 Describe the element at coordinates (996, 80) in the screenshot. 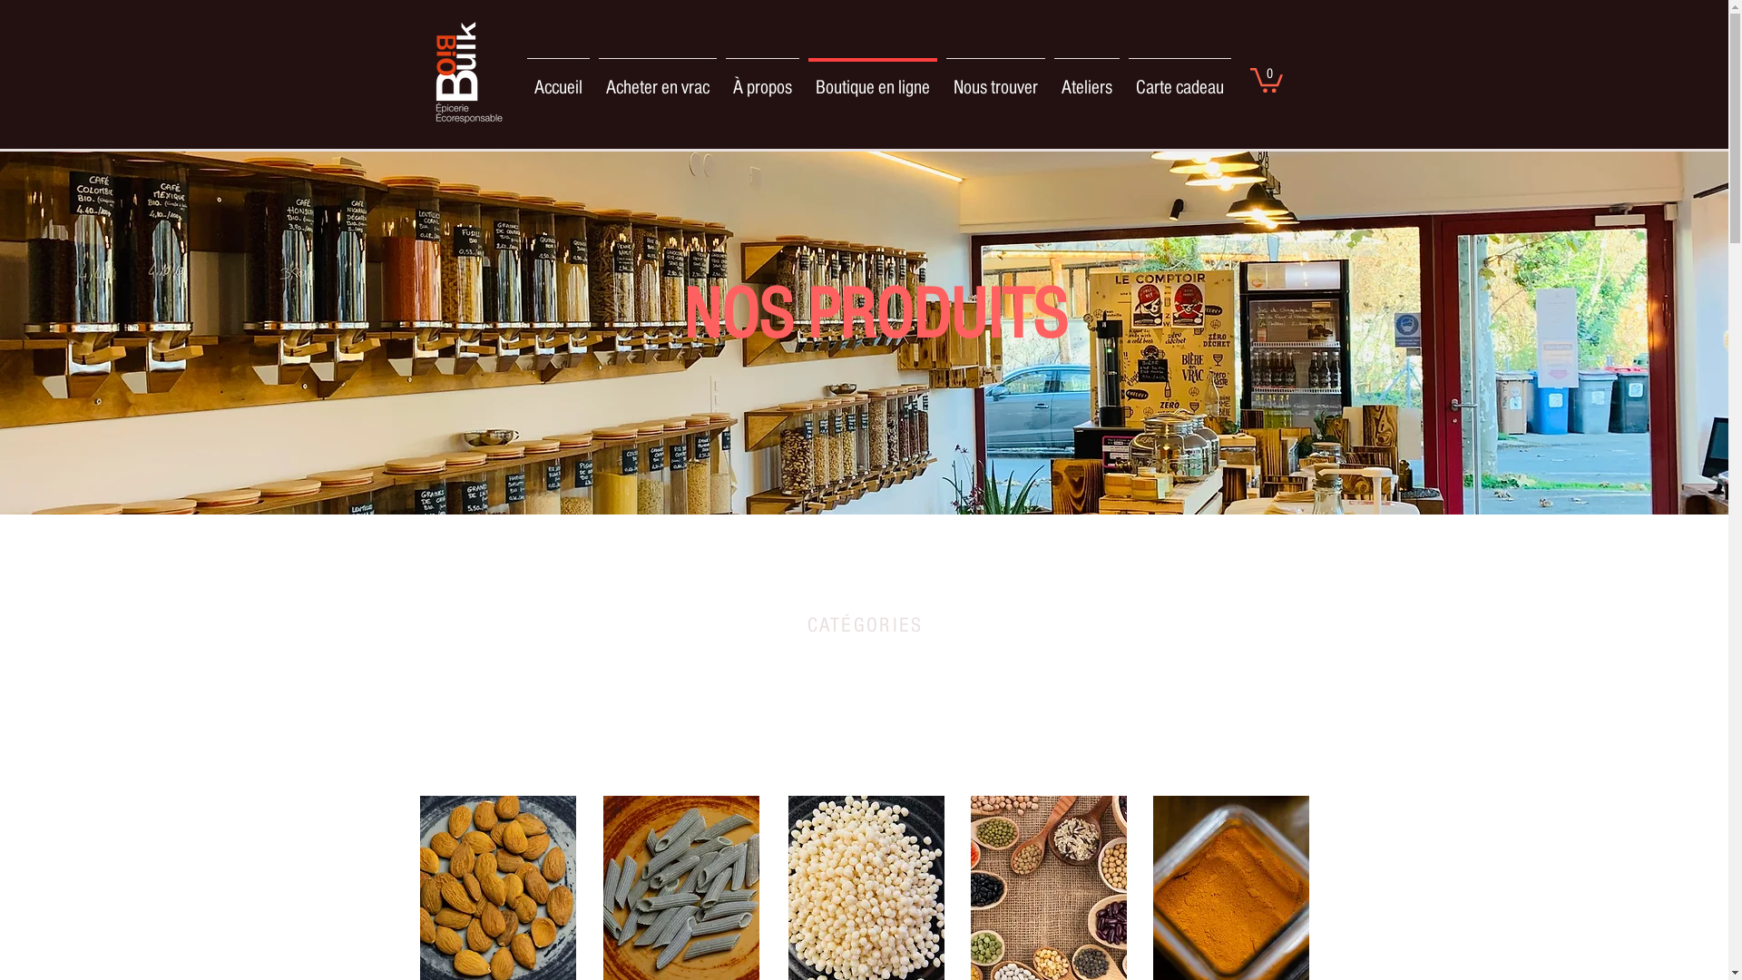

I see `Nous trouver` at that location.